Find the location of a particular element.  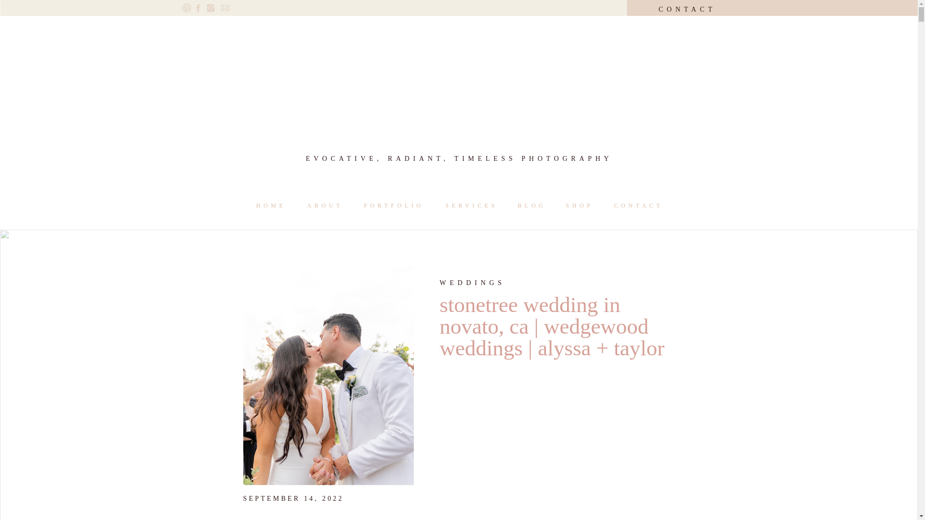

SHOP is located at coordinates (579, 205).